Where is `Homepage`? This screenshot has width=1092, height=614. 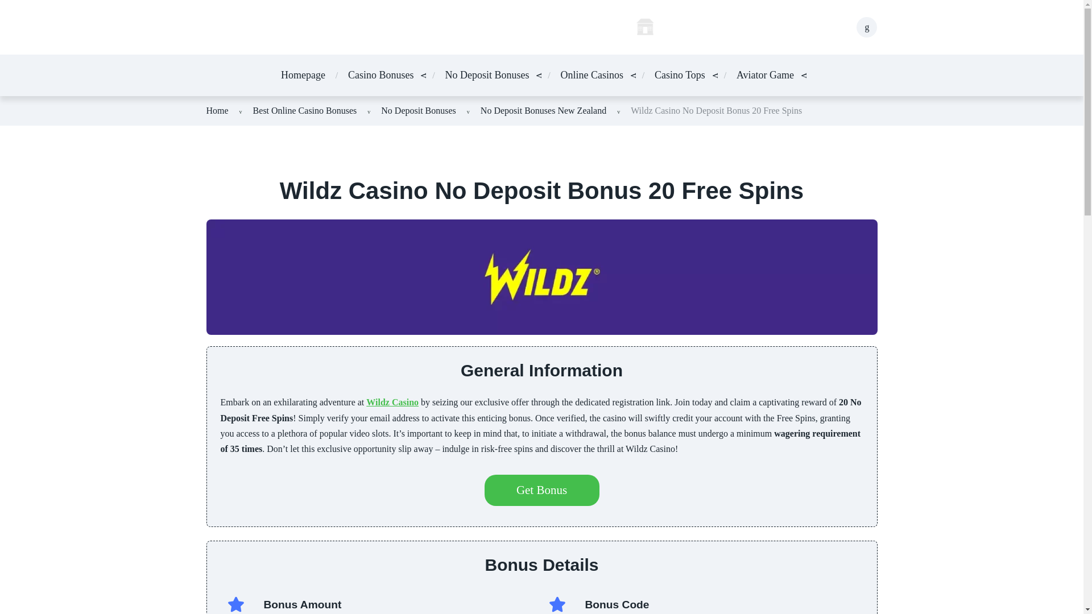 Homepage is located at coordinates (303, 75).